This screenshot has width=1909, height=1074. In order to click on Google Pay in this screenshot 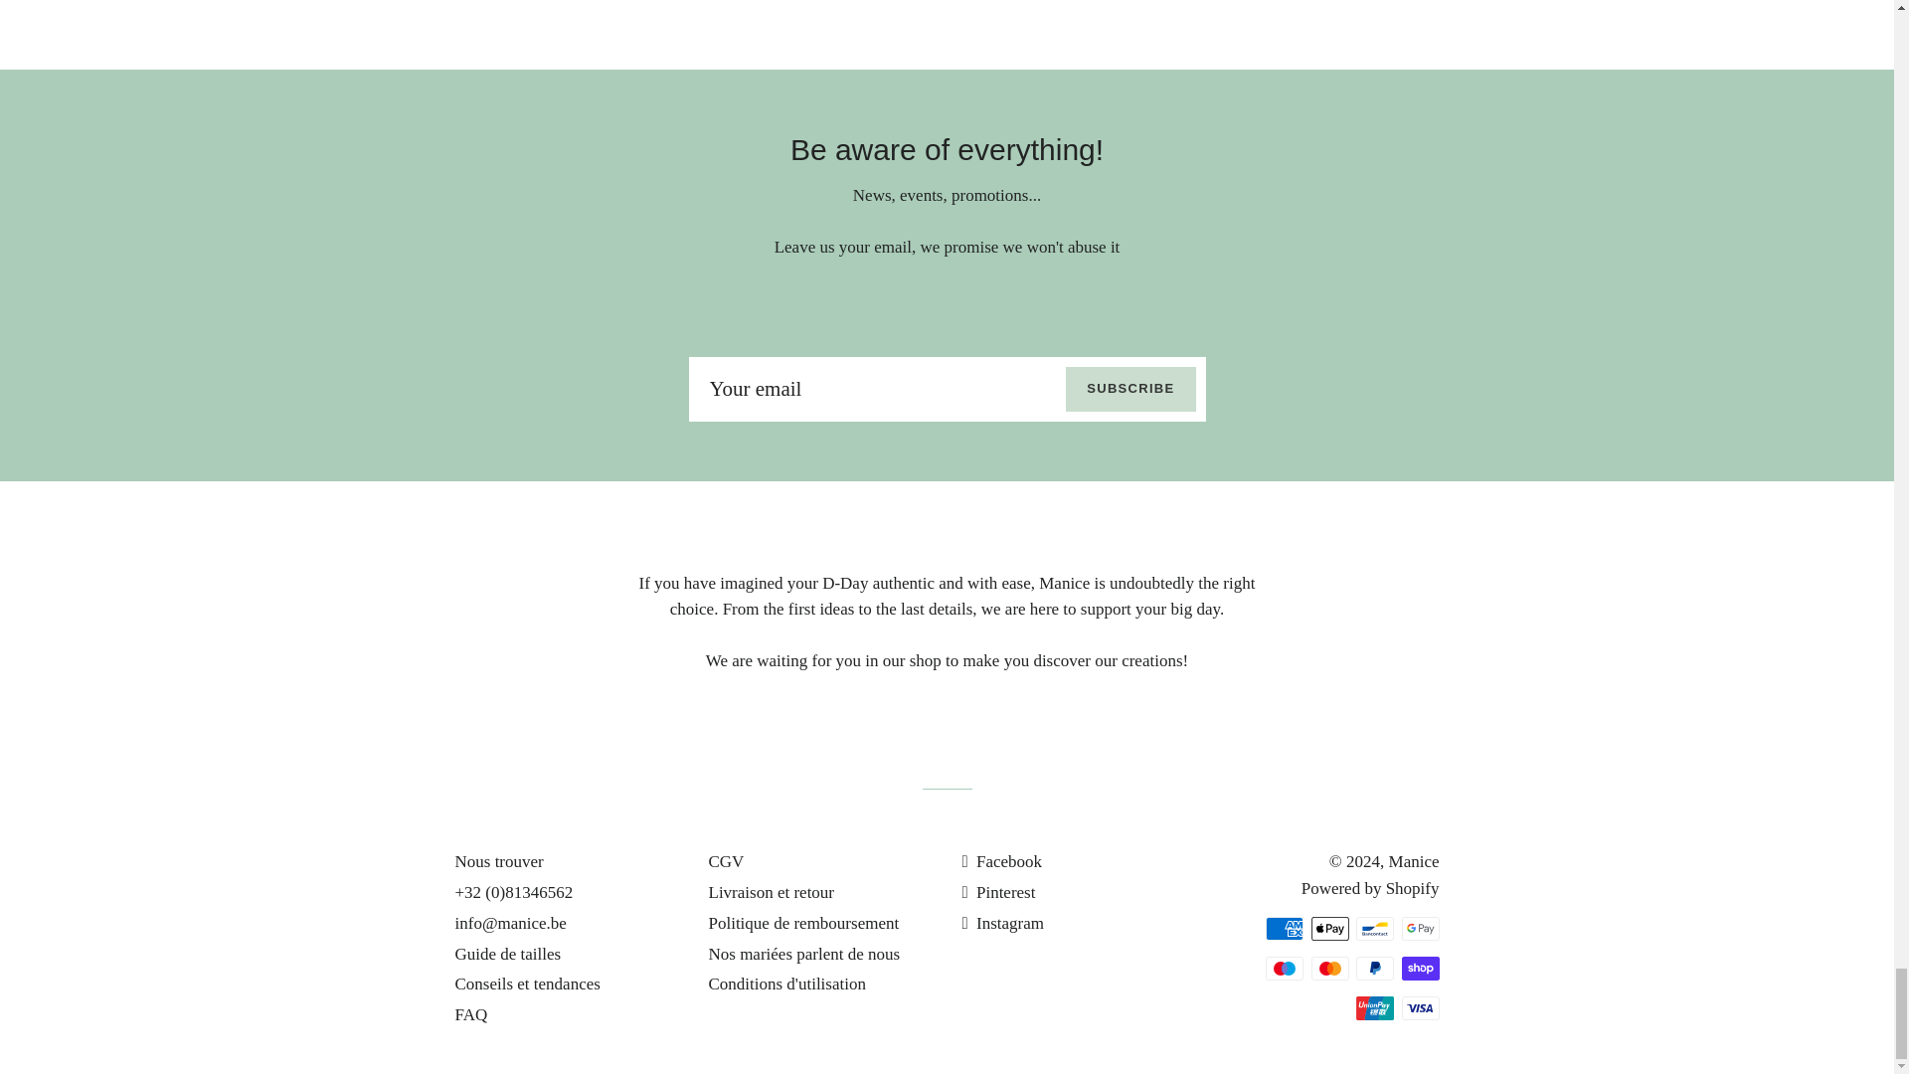, I will do `click(1420, 929)`.